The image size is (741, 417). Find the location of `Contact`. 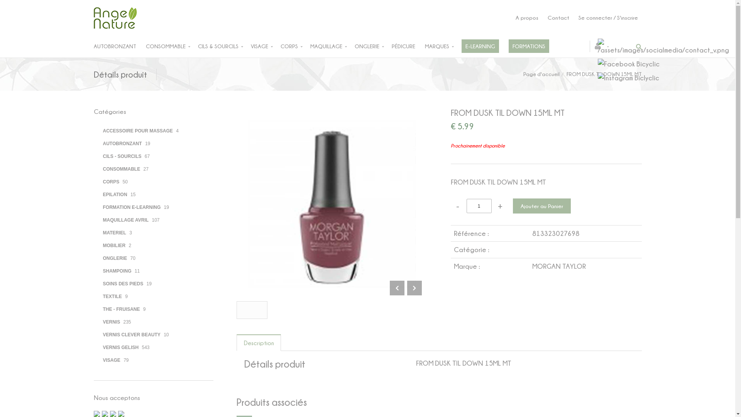

Contact is located at coordinates (558, 18).